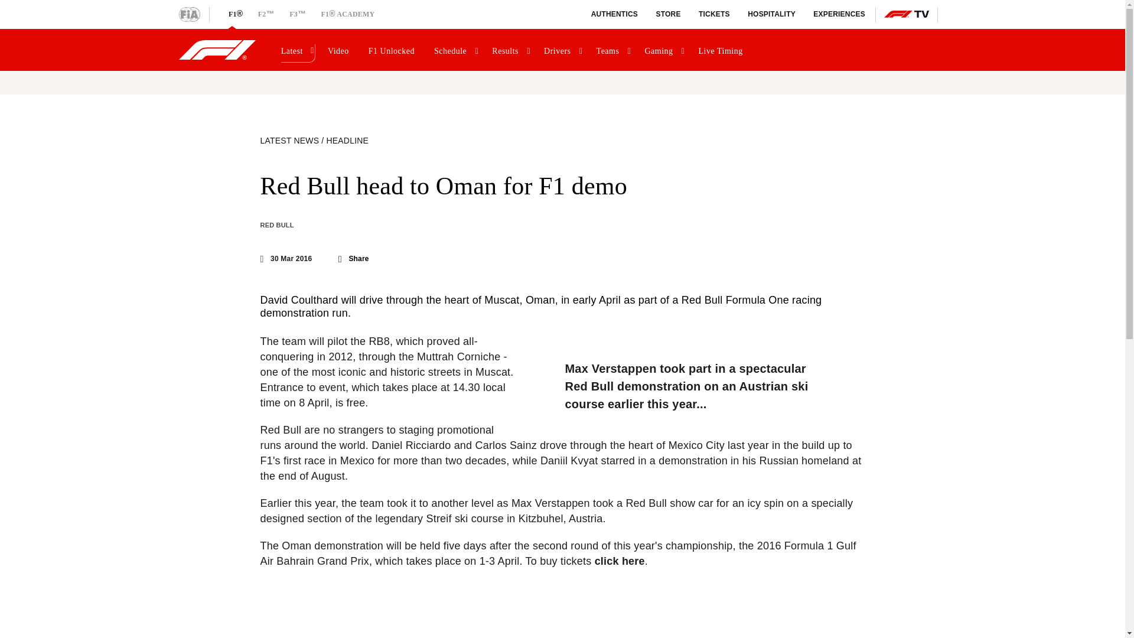 This screenshot has width=1134, height=638. I want to click on F1 Unlocked, so click(393, 50).